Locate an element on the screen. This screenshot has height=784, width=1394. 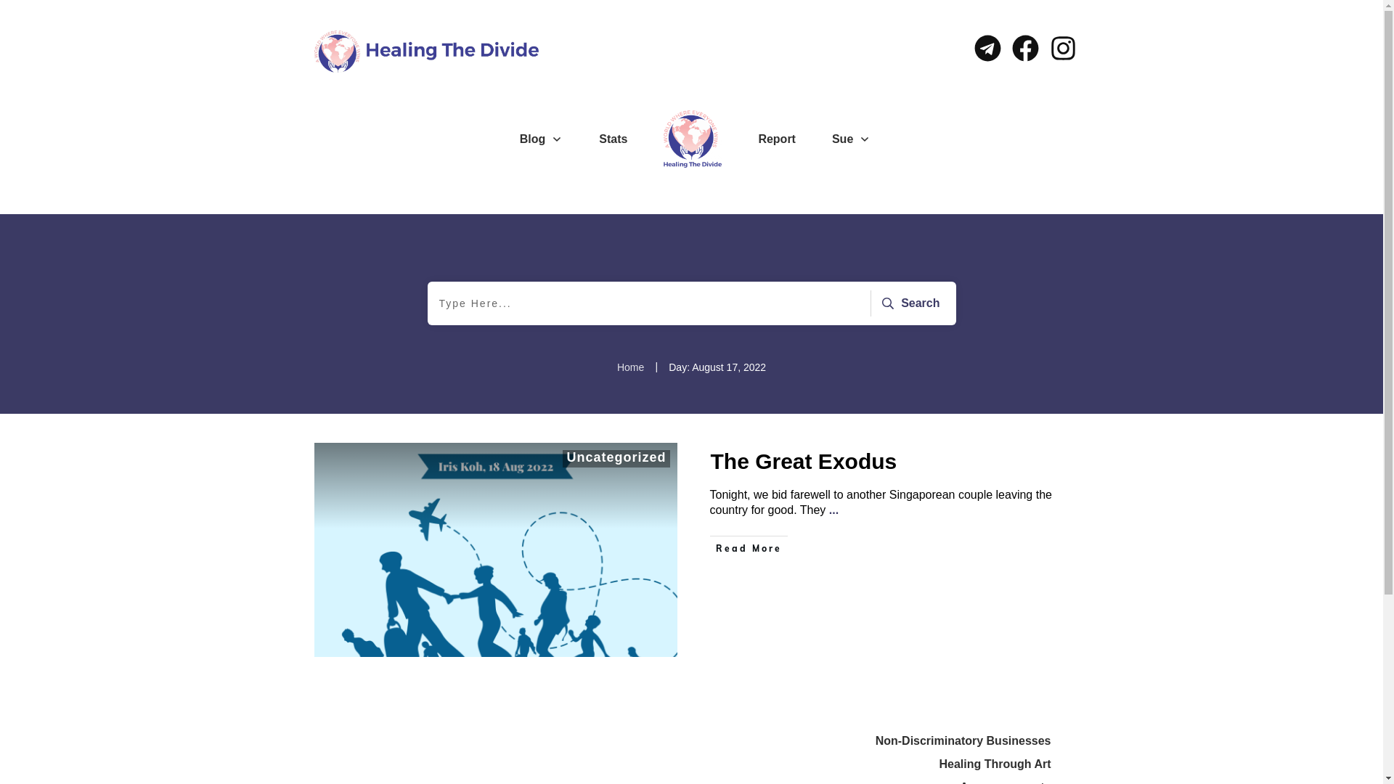
Uncategorized is located at coordinates (616, 457).